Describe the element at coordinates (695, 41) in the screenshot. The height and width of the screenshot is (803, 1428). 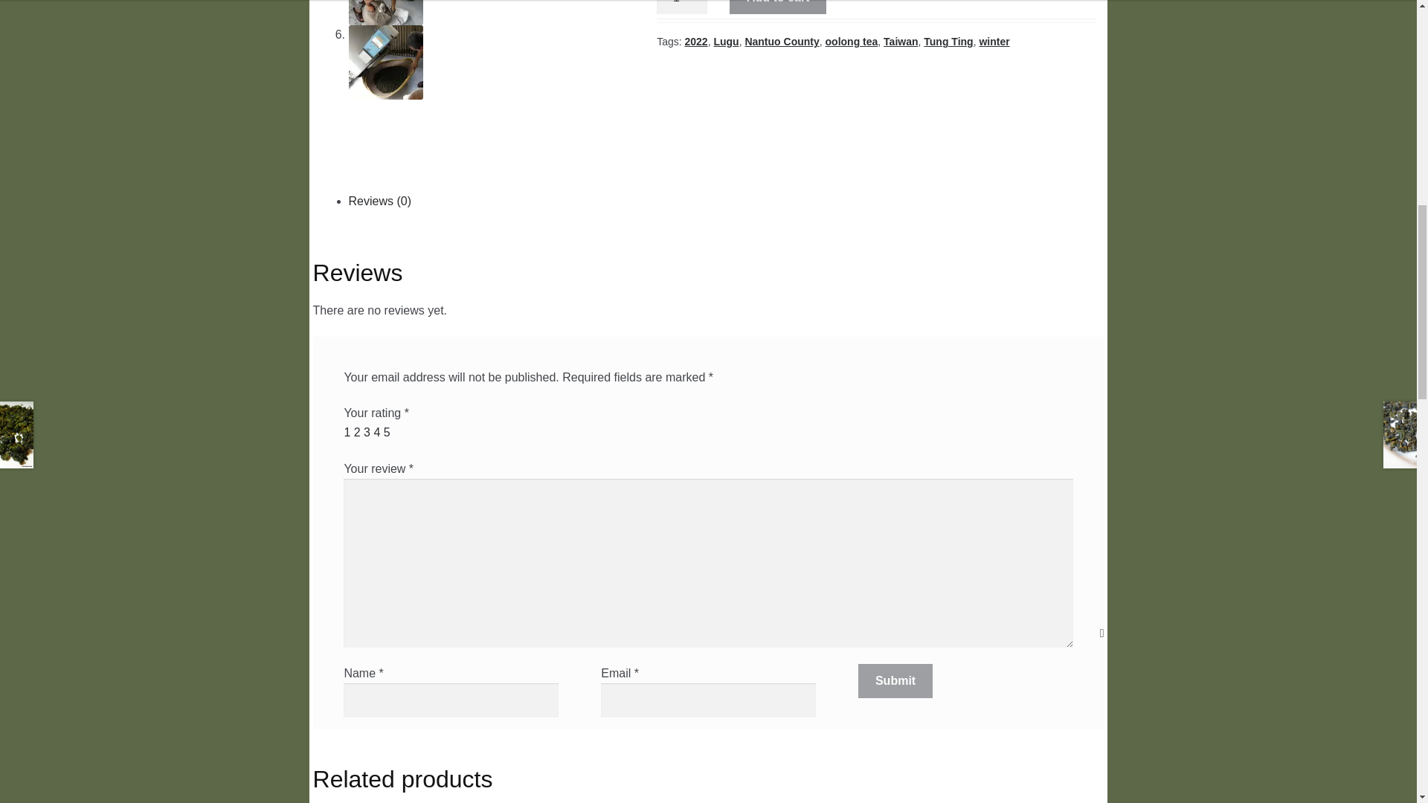
I see `2022` at that location.